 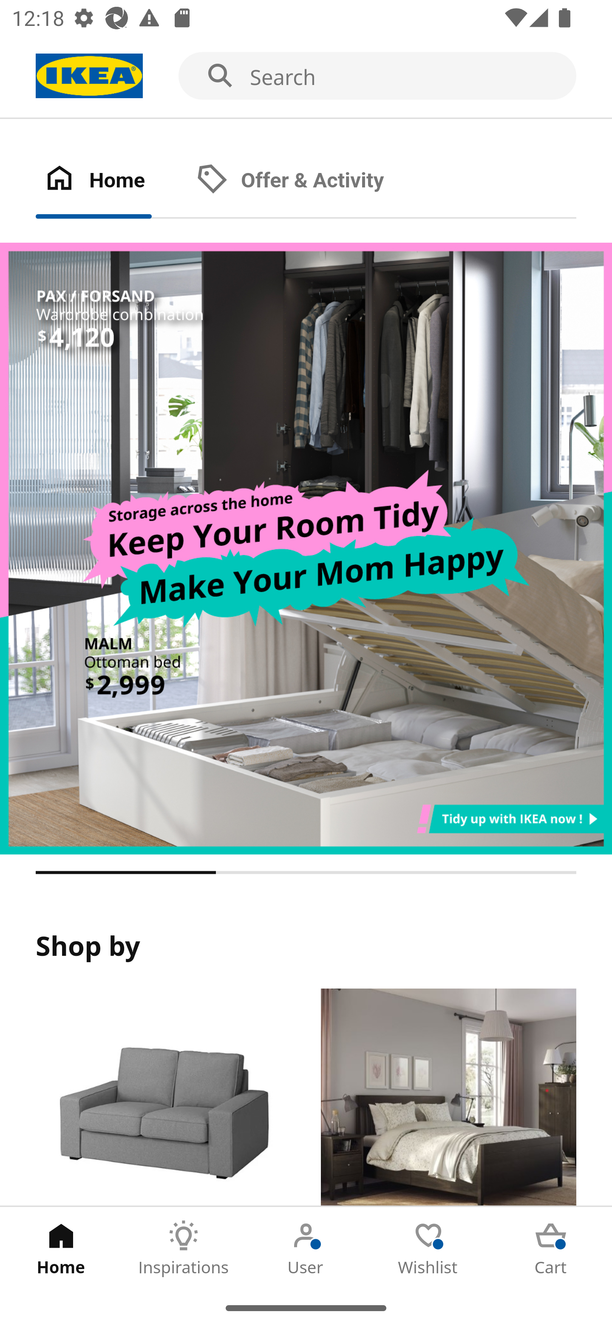 What do you see at coordinates (551, 1248) in the screenshot?
I see `Cart
Tab 5 of 5` at bounding box center [551, 1248].